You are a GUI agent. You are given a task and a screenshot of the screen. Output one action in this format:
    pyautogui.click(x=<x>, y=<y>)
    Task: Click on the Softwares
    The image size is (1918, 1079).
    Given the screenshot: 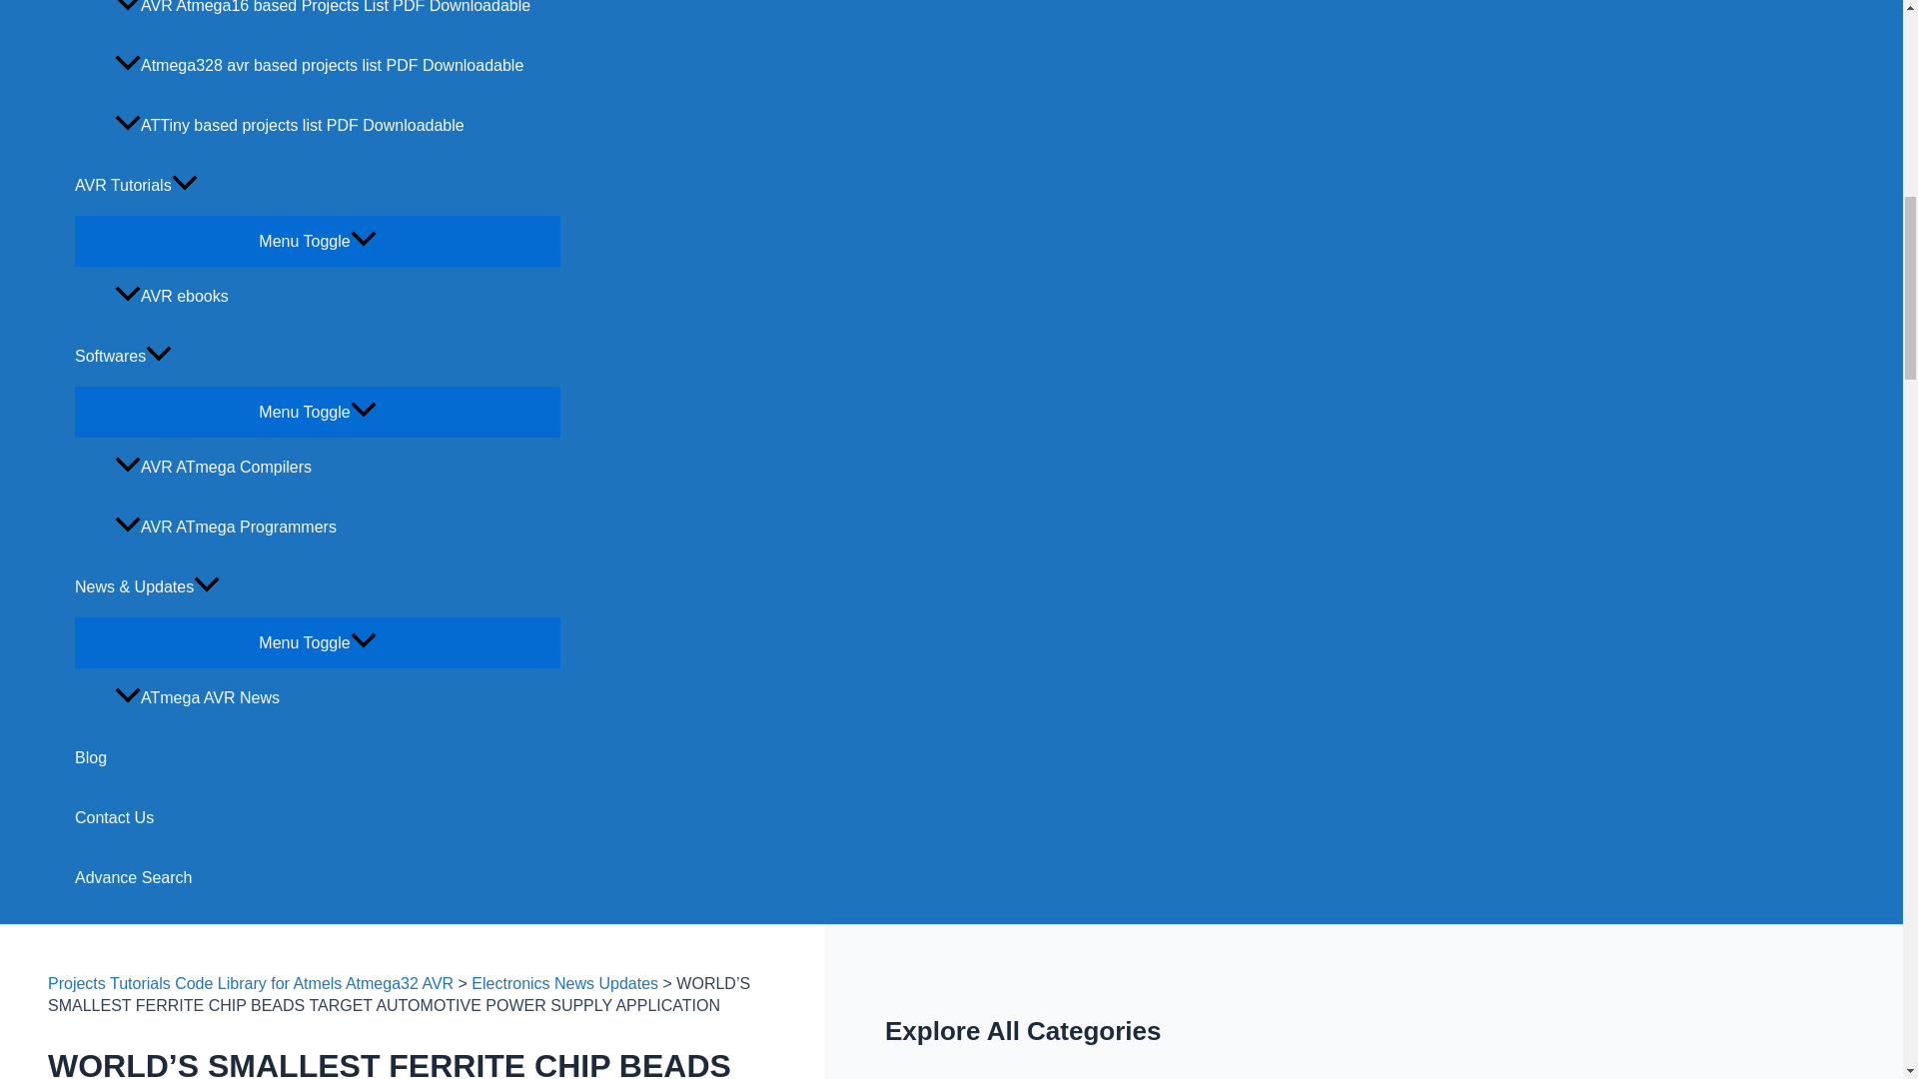 What is the action you would take?
    pyautogui.click(x=317, y=356)
    